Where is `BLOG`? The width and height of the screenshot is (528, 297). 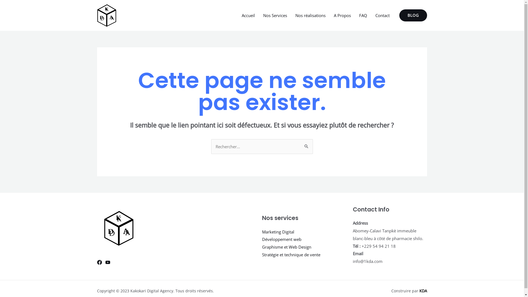 BLOG is located at coordinates (413, 15).